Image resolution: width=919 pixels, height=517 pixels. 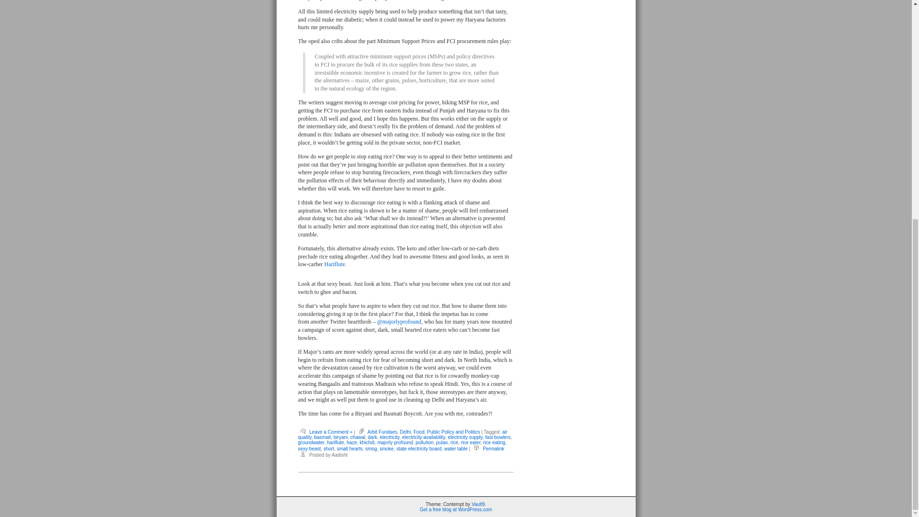 I want to click on Arbit Fundaes, so click(x=382, y=432).